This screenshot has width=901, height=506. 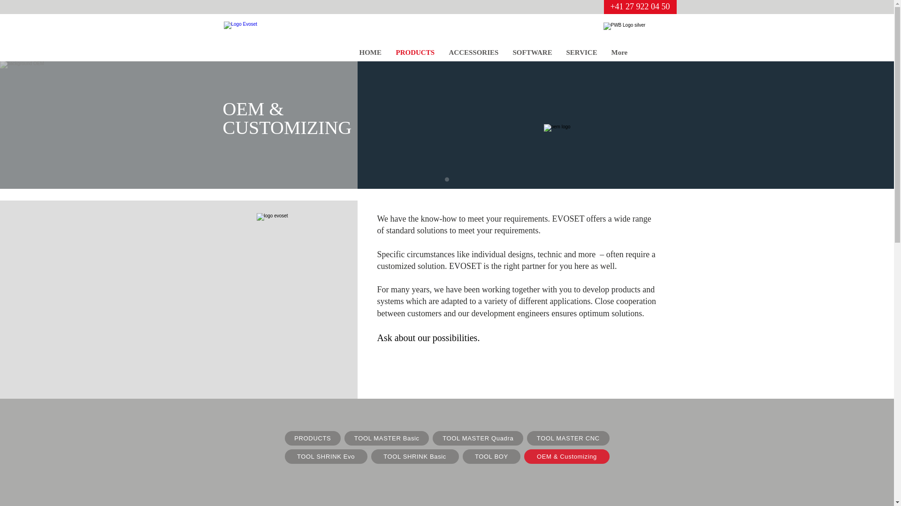 What do you see at coordinates (532, 52) in the screenshot?
I see `SOFTWARE` at bounding box center [532, 52].